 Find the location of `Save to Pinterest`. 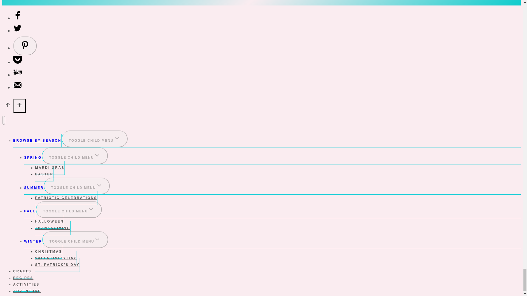

Save to Pinterest is located at coordinates (25, 45).